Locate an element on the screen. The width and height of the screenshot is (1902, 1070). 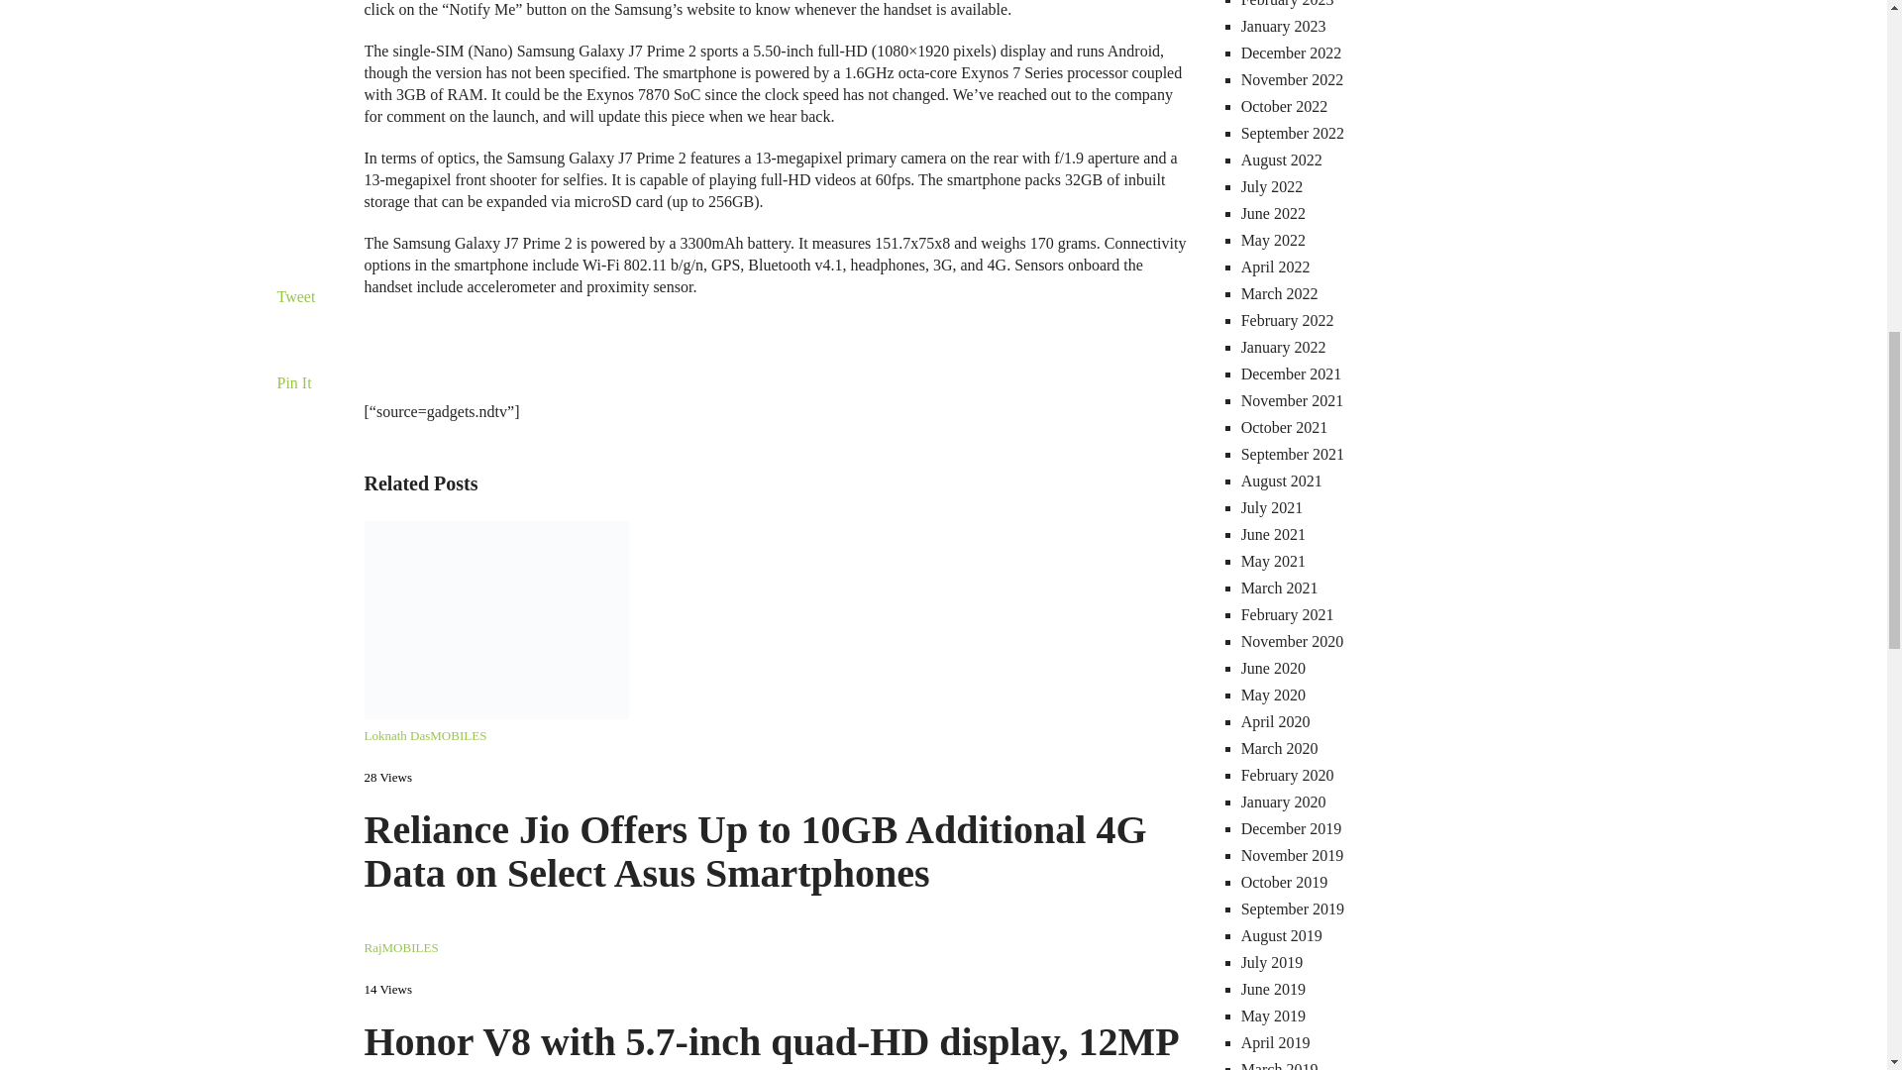
MOBILES is located at coordinates (458, 735).